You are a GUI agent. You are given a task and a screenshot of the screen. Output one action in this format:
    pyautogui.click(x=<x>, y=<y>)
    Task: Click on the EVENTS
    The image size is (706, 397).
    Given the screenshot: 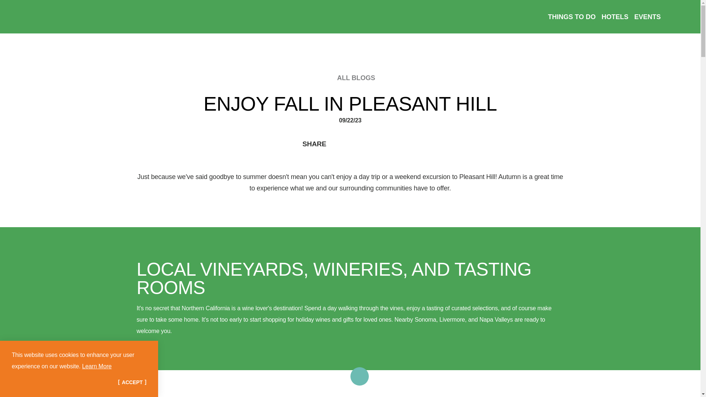 What is the action you would take?
    pyautogui.click(x=647, y=16)
    